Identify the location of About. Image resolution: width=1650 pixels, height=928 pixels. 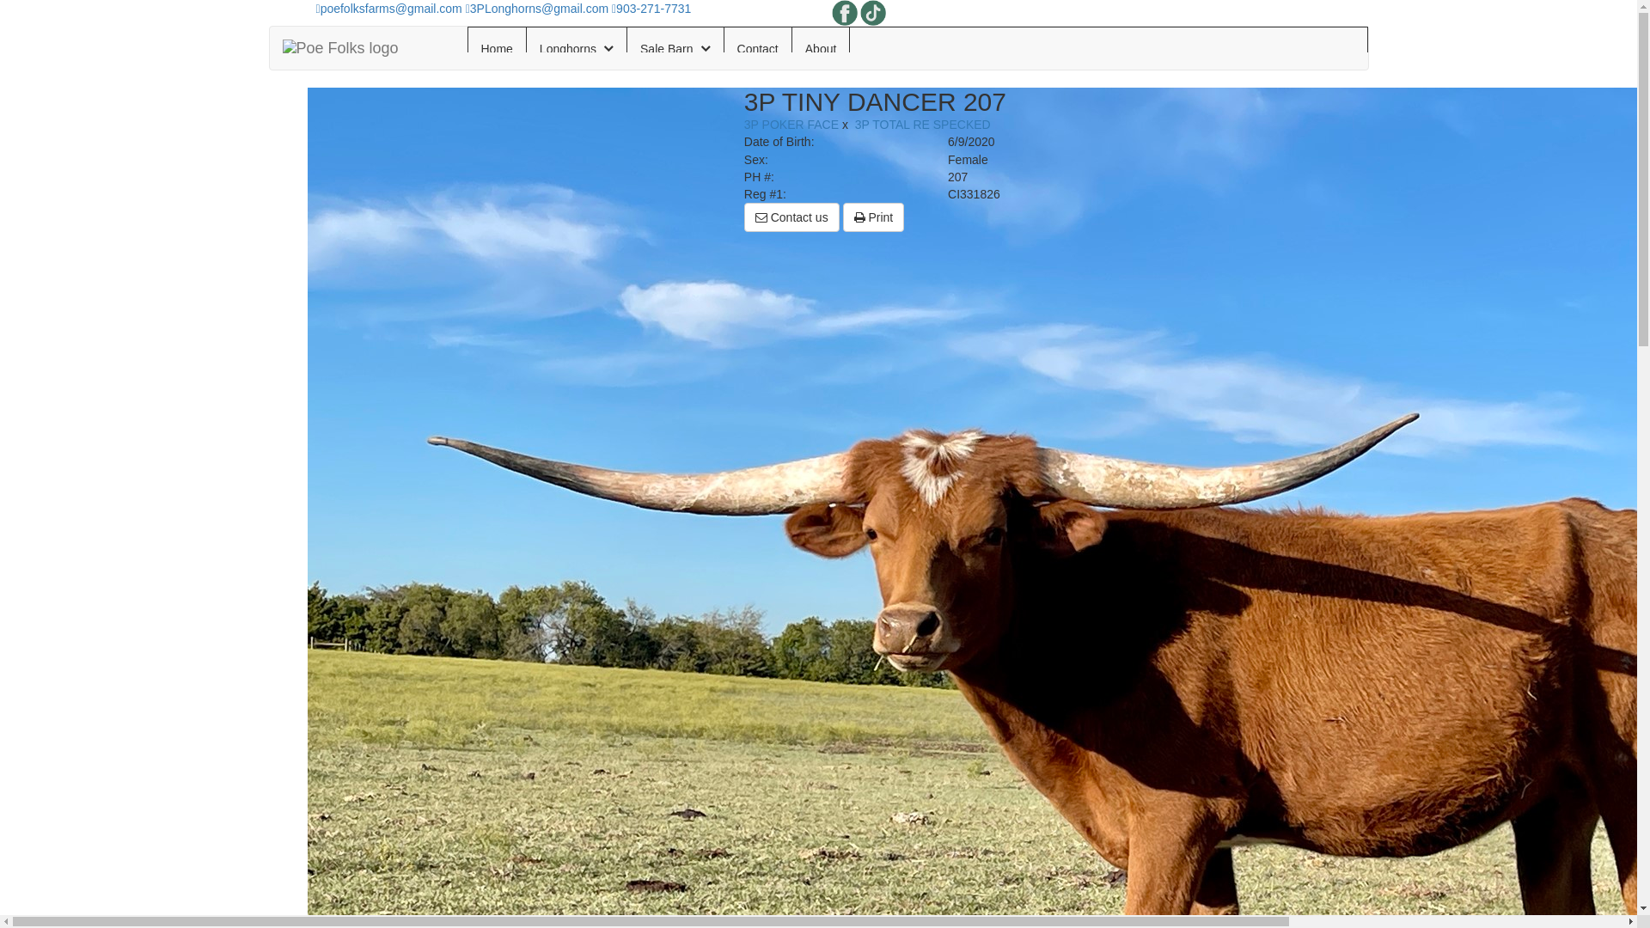
(822, 49).